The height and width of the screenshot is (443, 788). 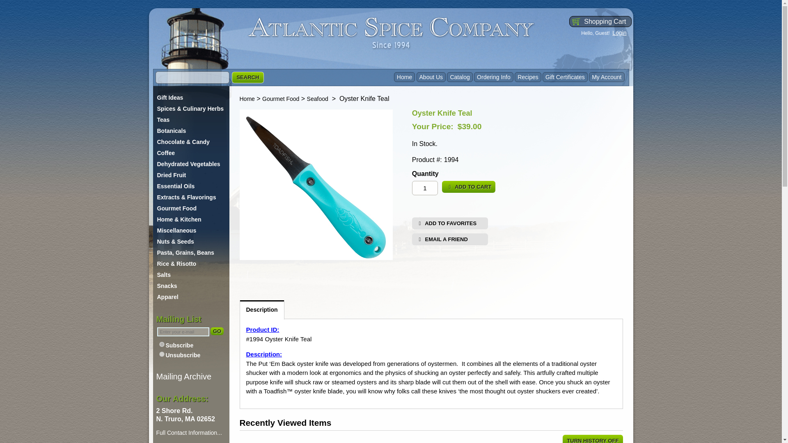 I want to click on Mailing Archive, so click(x=183, y=377).